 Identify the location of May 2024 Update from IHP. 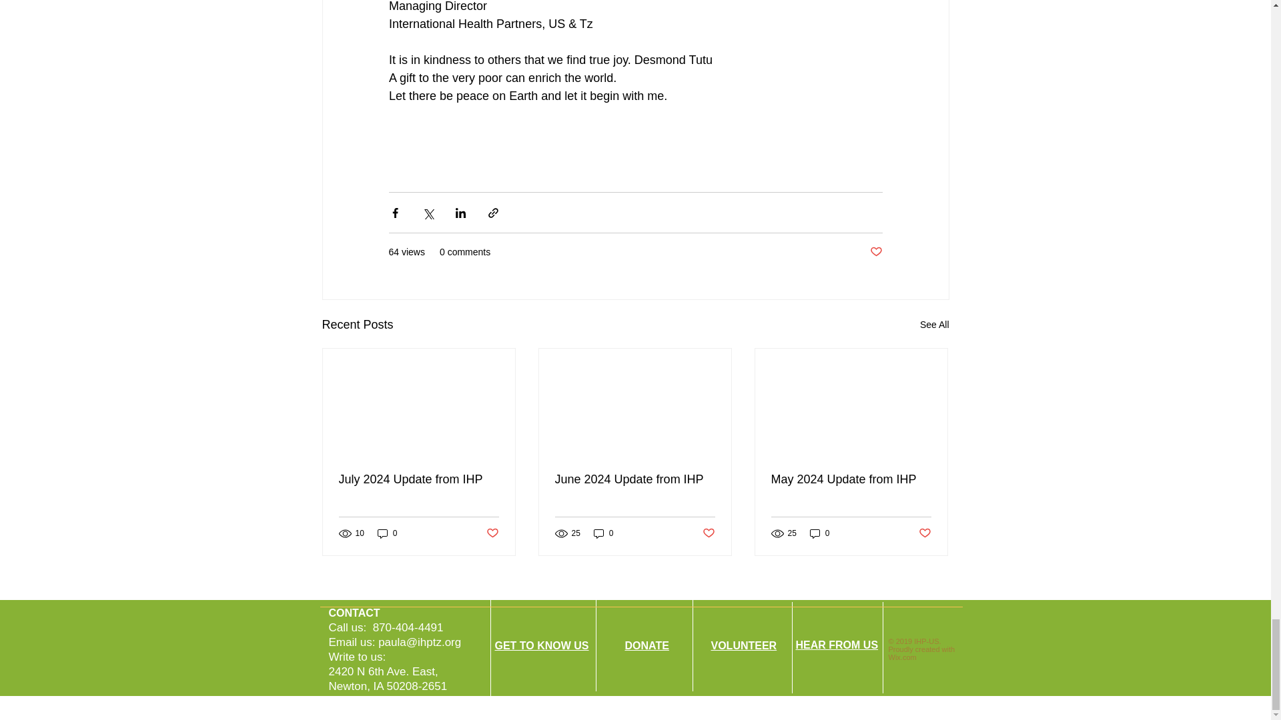
(851, 479).